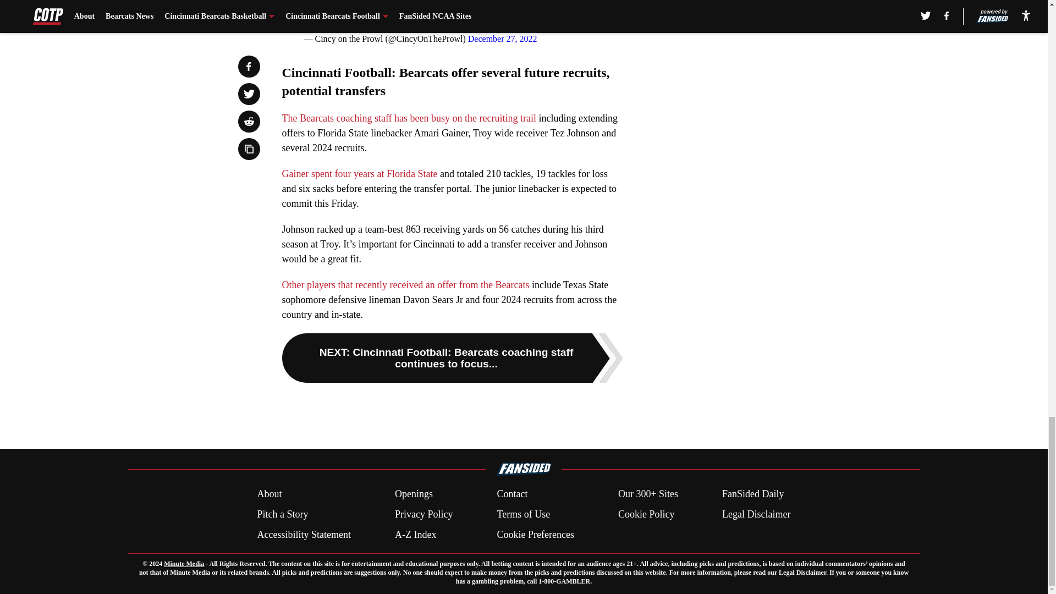  Describe the element at coordinates (359, 174) in the screenshot. I see `Gainer spent four years at Florida State` at that location.